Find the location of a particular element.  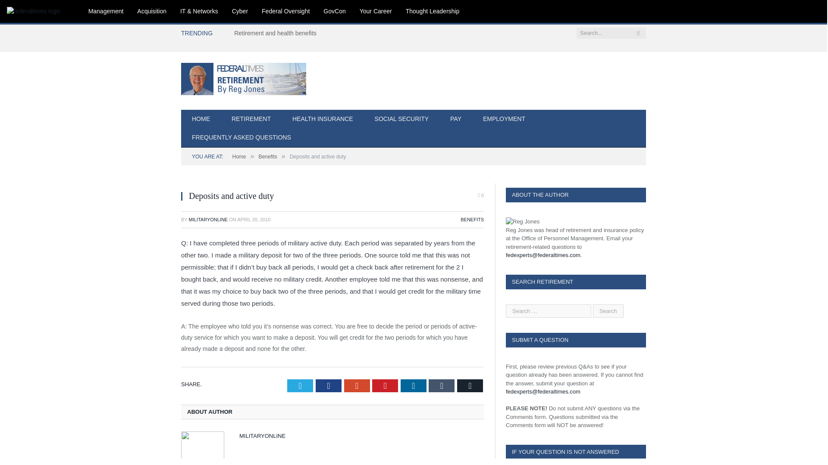

Facebook is located at coordinates (328, 386).